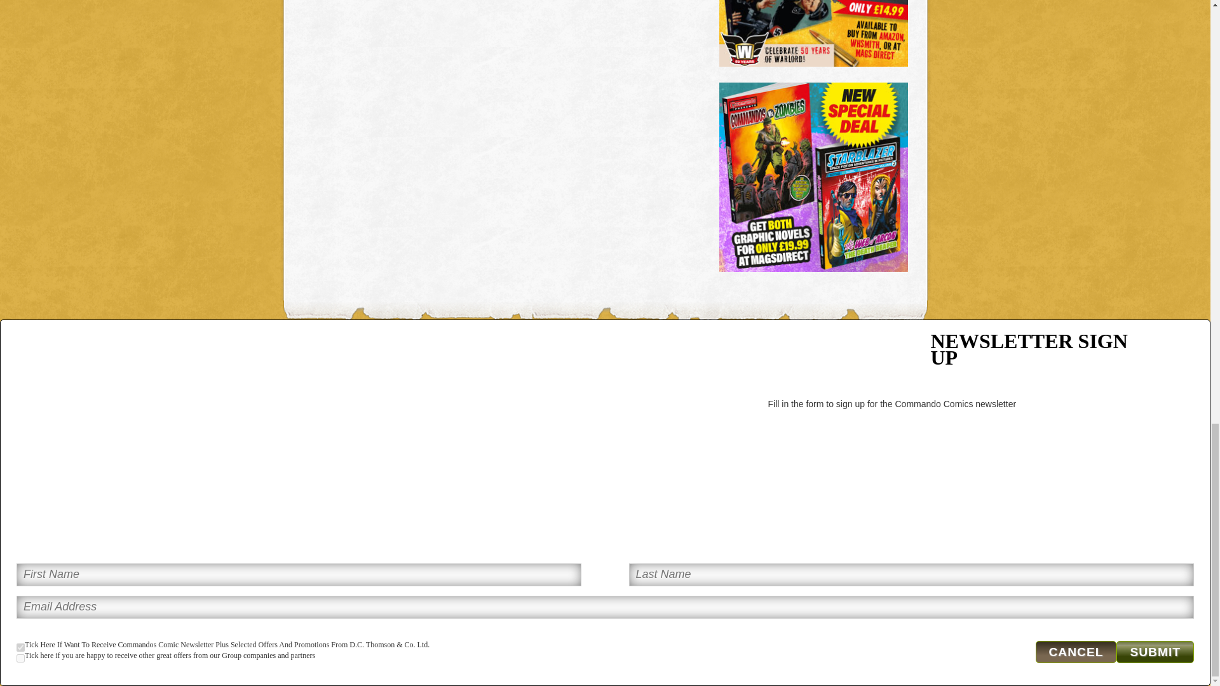 Image resolution: width=1220 pixels, height=686 pixels. I want to click on Digital Subscription, so click(344, 439).